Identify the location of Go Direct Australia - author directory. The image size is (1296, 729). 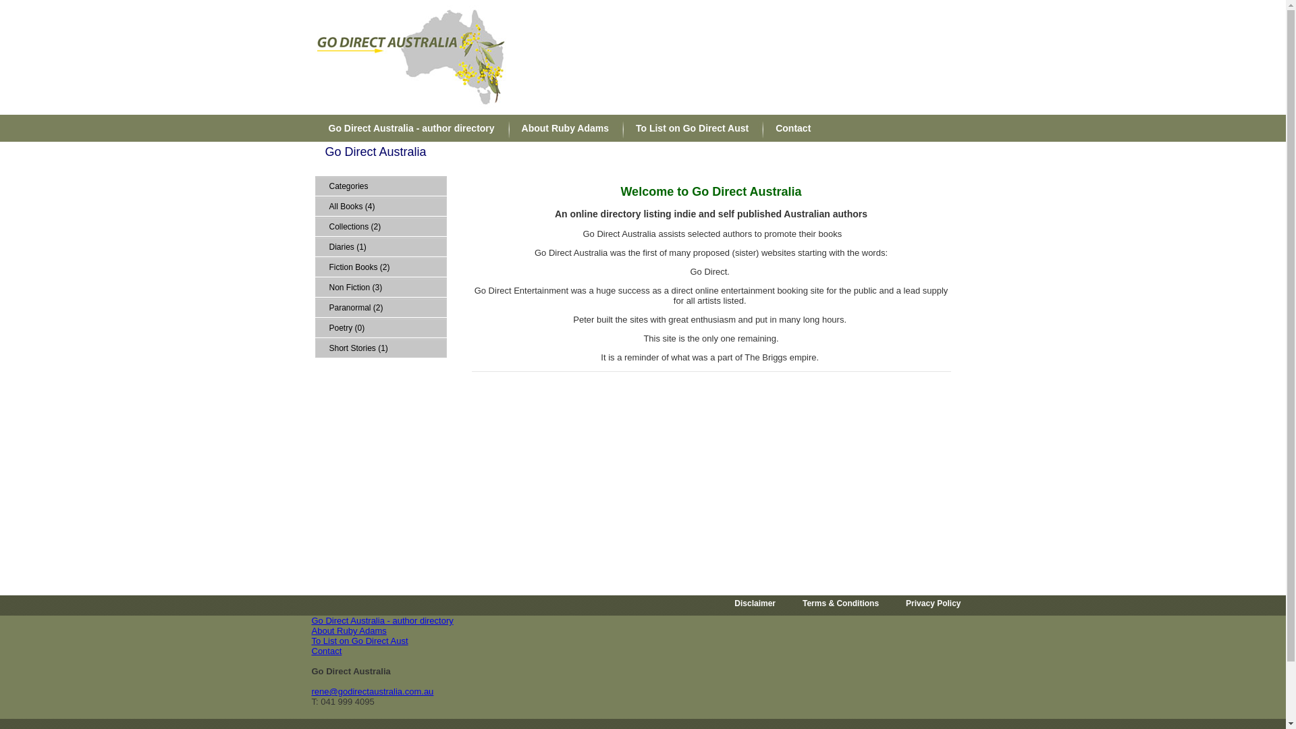
(383, 621).